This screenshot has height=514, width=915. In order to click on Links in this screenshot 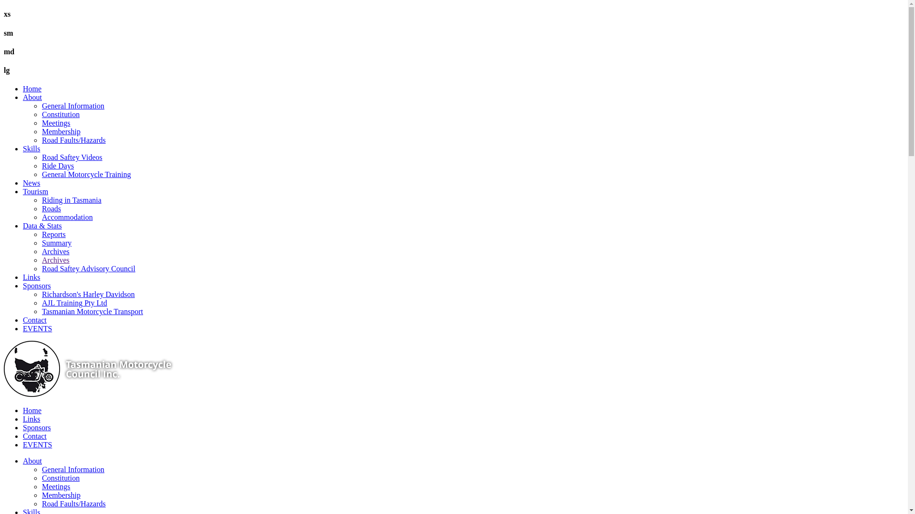, I will do `click(31, 277)`.